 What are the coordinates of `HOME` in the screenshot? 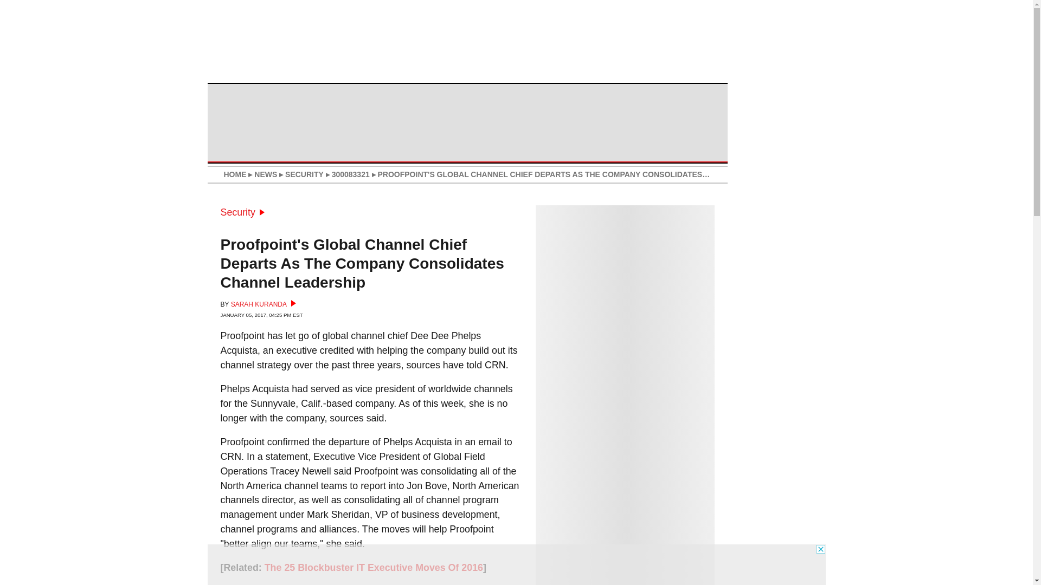 It's located at (234, 174).